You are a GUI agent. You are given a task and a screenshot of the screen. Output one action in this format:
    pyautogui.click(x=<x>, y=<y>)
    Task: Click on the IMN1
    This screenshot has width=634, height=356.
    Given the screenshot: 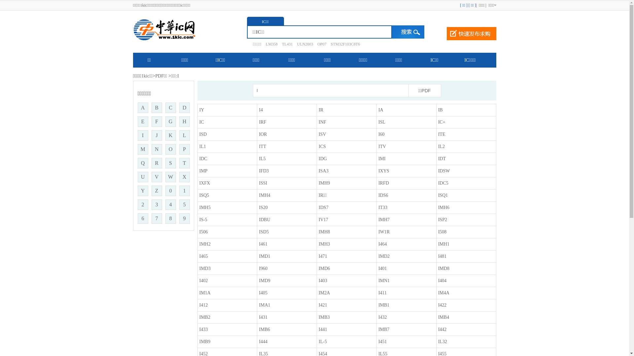 What is the action you would take?
    pyautogui.click(x=384, y=281)
    